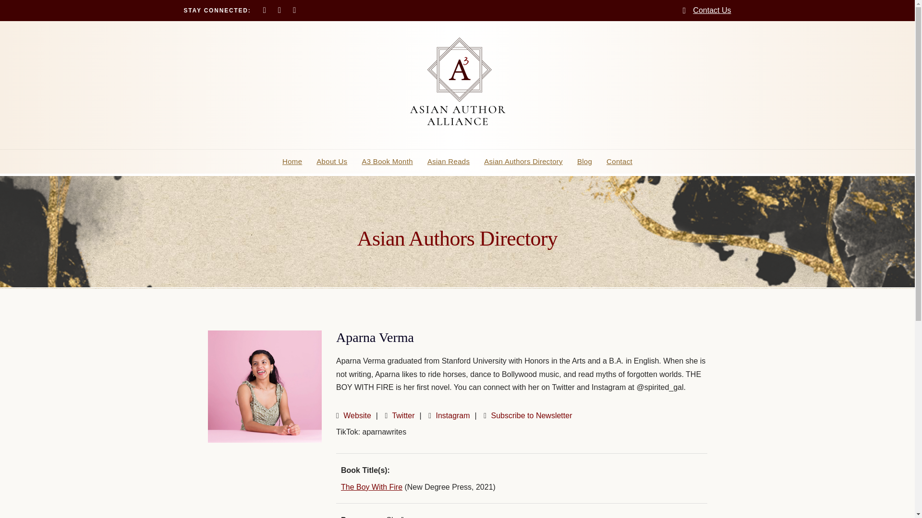 This screenshot has width=922, height=518. Describe the element at coordinates (372, 486) in the screenshot. I see `The Boy With Fire` at that location.